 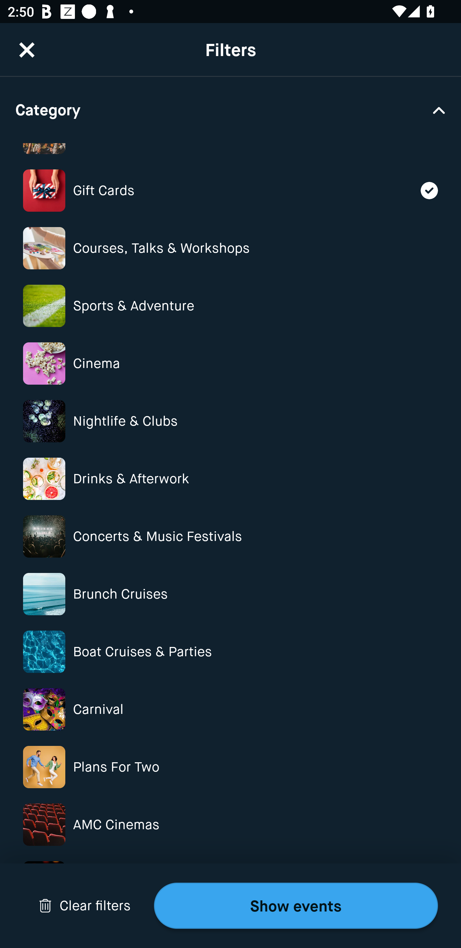 What do you see at coordinates (230, 478) in the screenshot?
I see `Category Image Drinks & Afterwork` at bounding box center [230, 478].